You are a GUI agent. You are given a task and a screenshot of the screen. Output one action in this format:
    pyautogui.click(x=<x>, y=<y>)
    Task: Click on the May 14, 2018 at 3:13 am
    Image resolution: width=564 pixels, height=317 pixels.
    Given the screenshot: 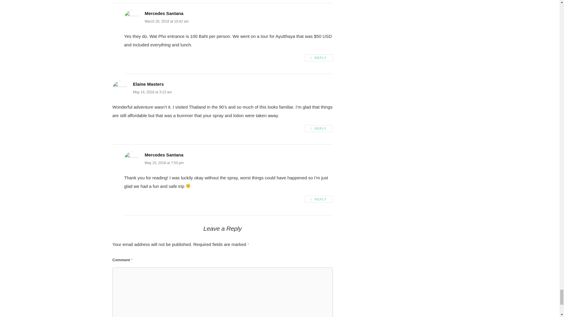 What is the action you would take?
    pyautogui.click(x=152, y=92)
    